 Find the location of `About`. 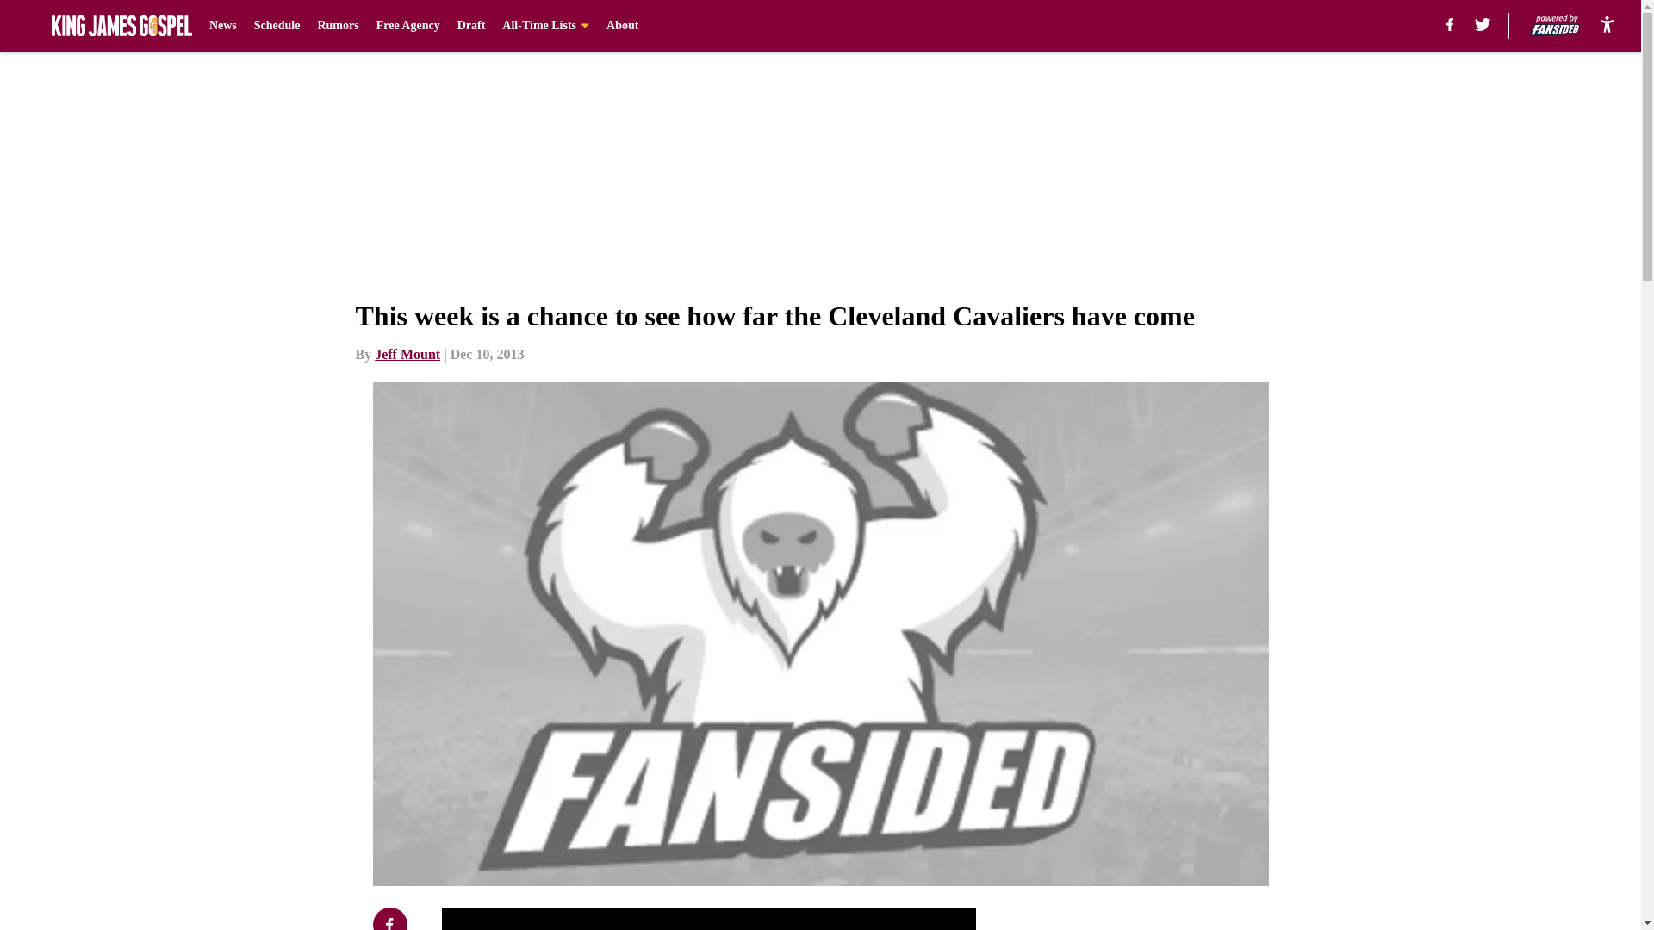

About is located at coordinates (622, 26).